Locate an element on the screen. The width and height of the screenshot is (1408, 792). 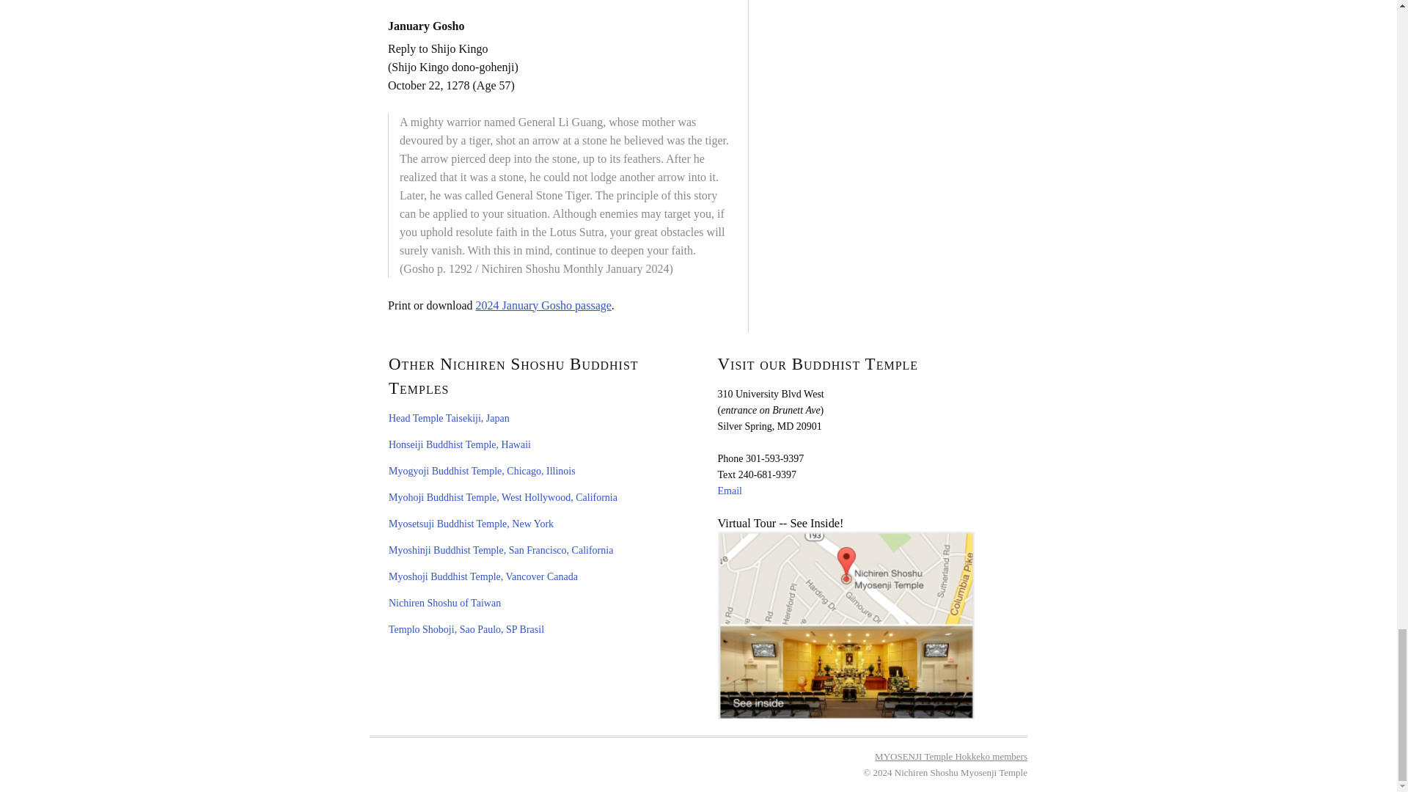
Chicago is located at coordinates (482, 471).